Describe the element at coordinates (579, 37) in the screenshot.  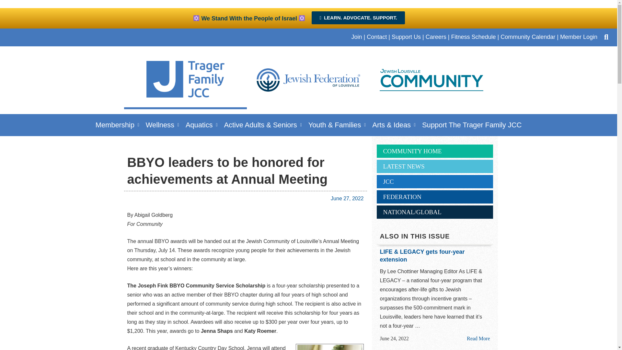
I see `Member Login` at that location.